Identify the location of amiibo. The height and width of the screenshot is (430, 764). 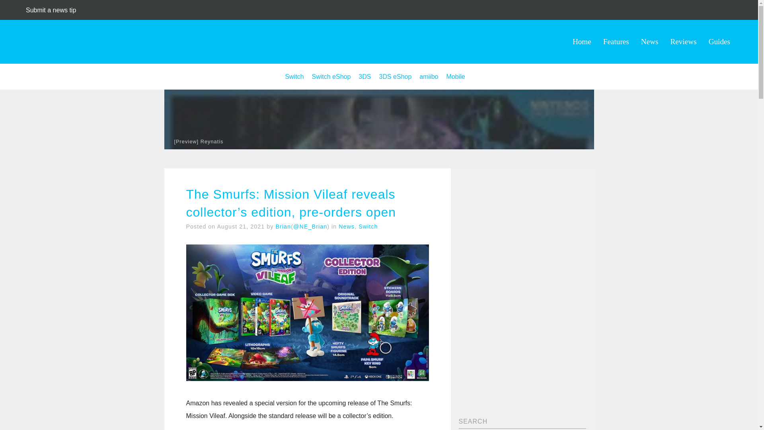
(429, 76).